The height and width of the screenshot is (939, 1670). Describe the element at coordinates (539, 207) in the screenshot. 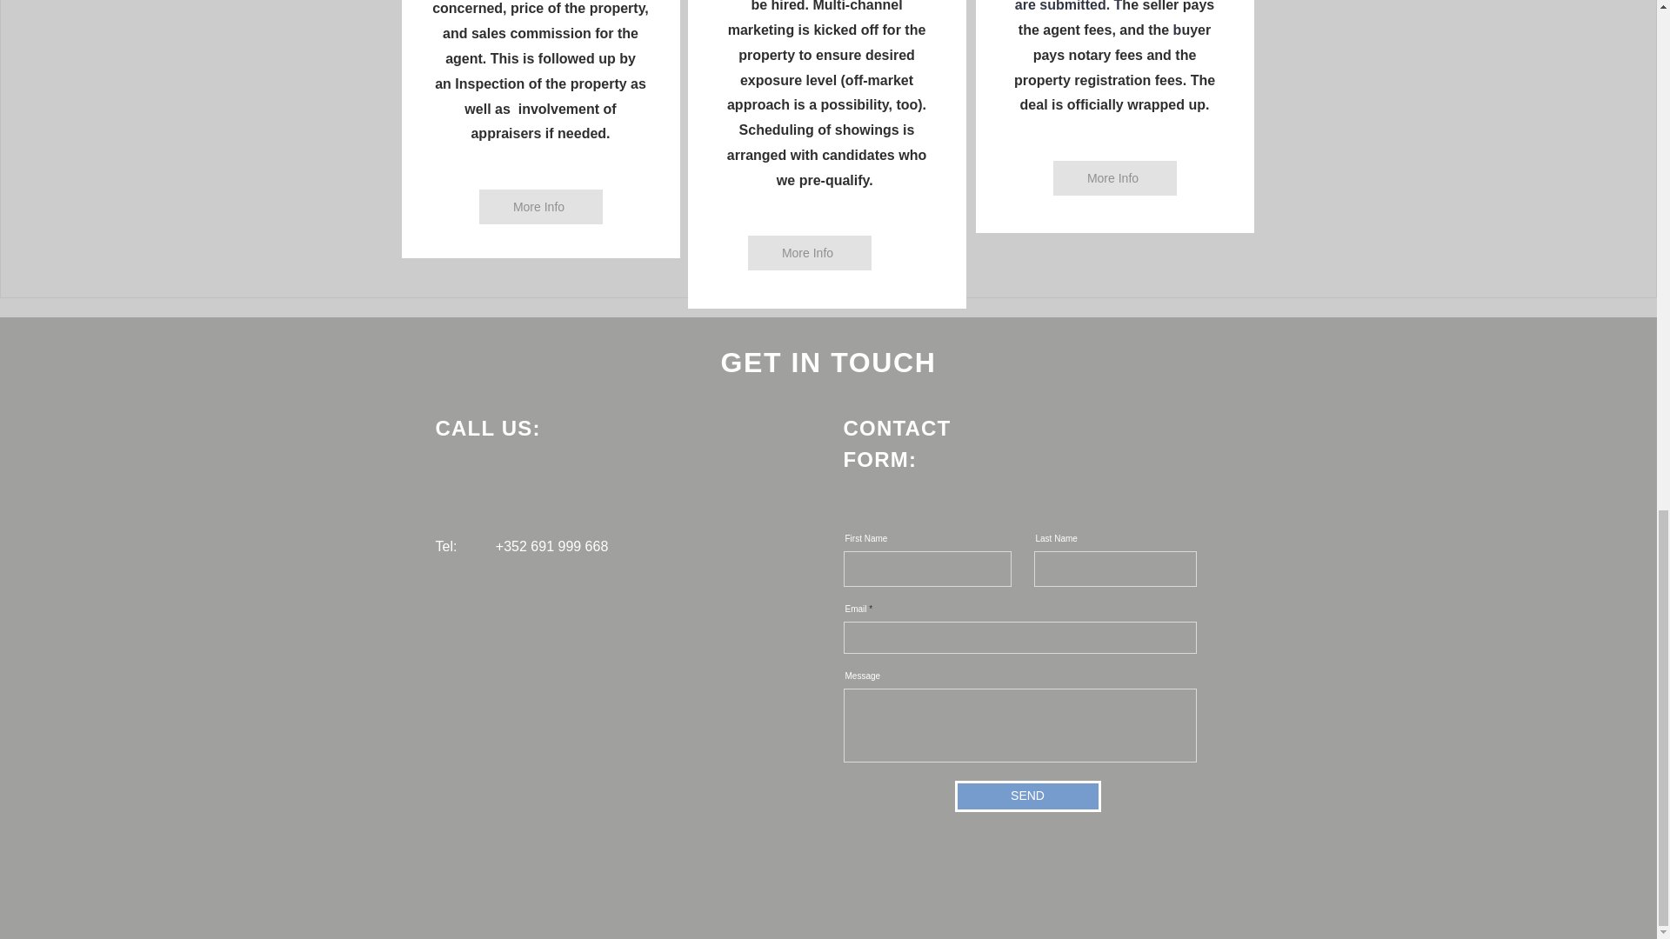

I see `More Info` at that location.